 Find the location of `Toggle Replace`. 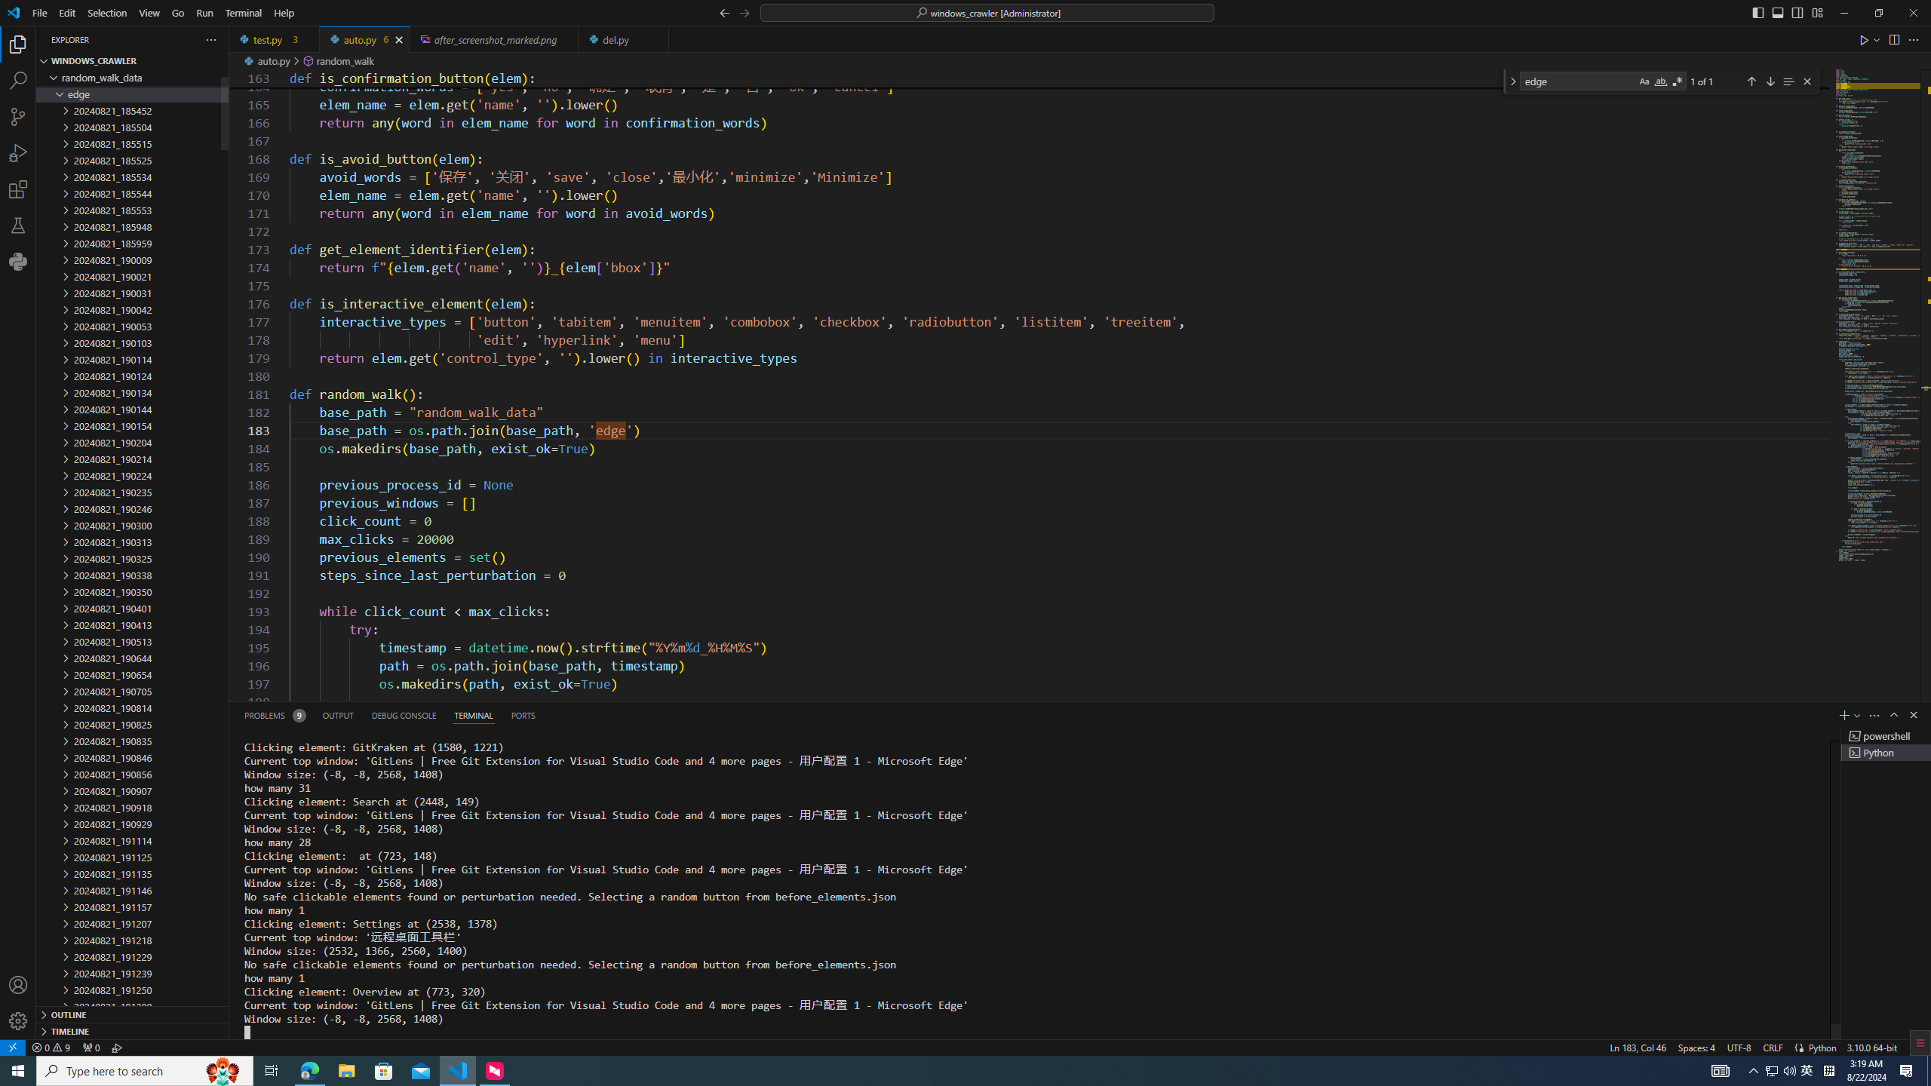

Toggle Replace is located at coordinates (1512, 81).